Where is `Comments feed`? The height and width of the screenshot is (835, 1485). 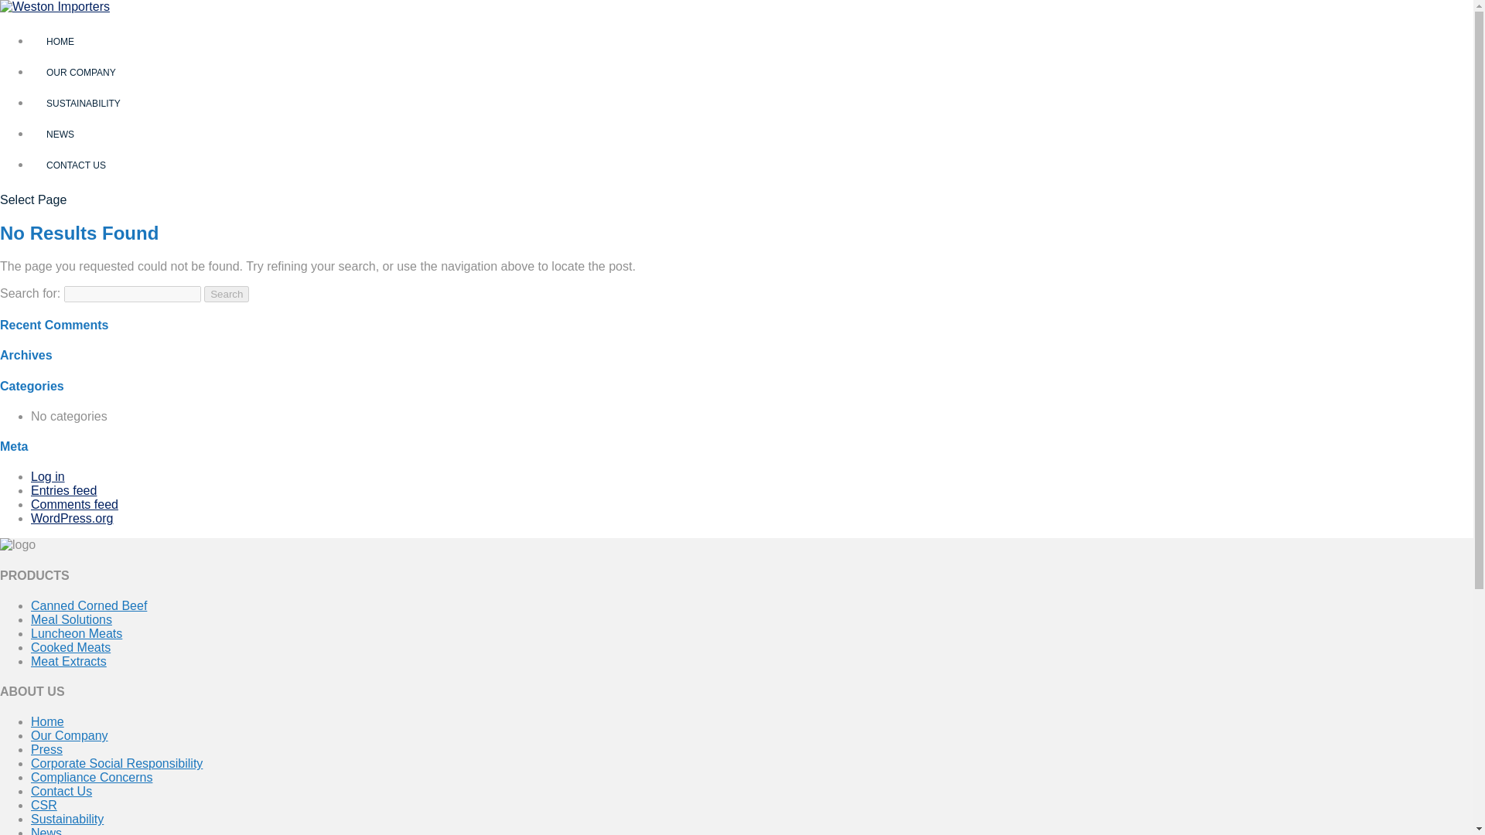 Comments feed is located at coordinates (74, 504).